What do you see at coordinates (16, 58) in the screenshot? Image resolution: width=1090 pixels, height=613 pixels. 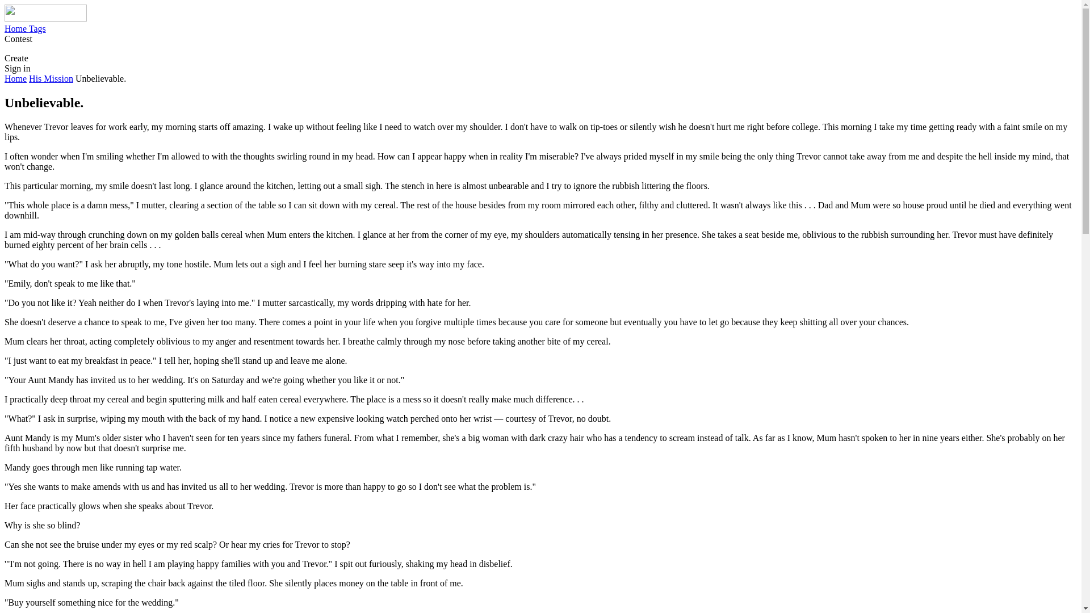 I see `Create` at bounding box center [16, 58].